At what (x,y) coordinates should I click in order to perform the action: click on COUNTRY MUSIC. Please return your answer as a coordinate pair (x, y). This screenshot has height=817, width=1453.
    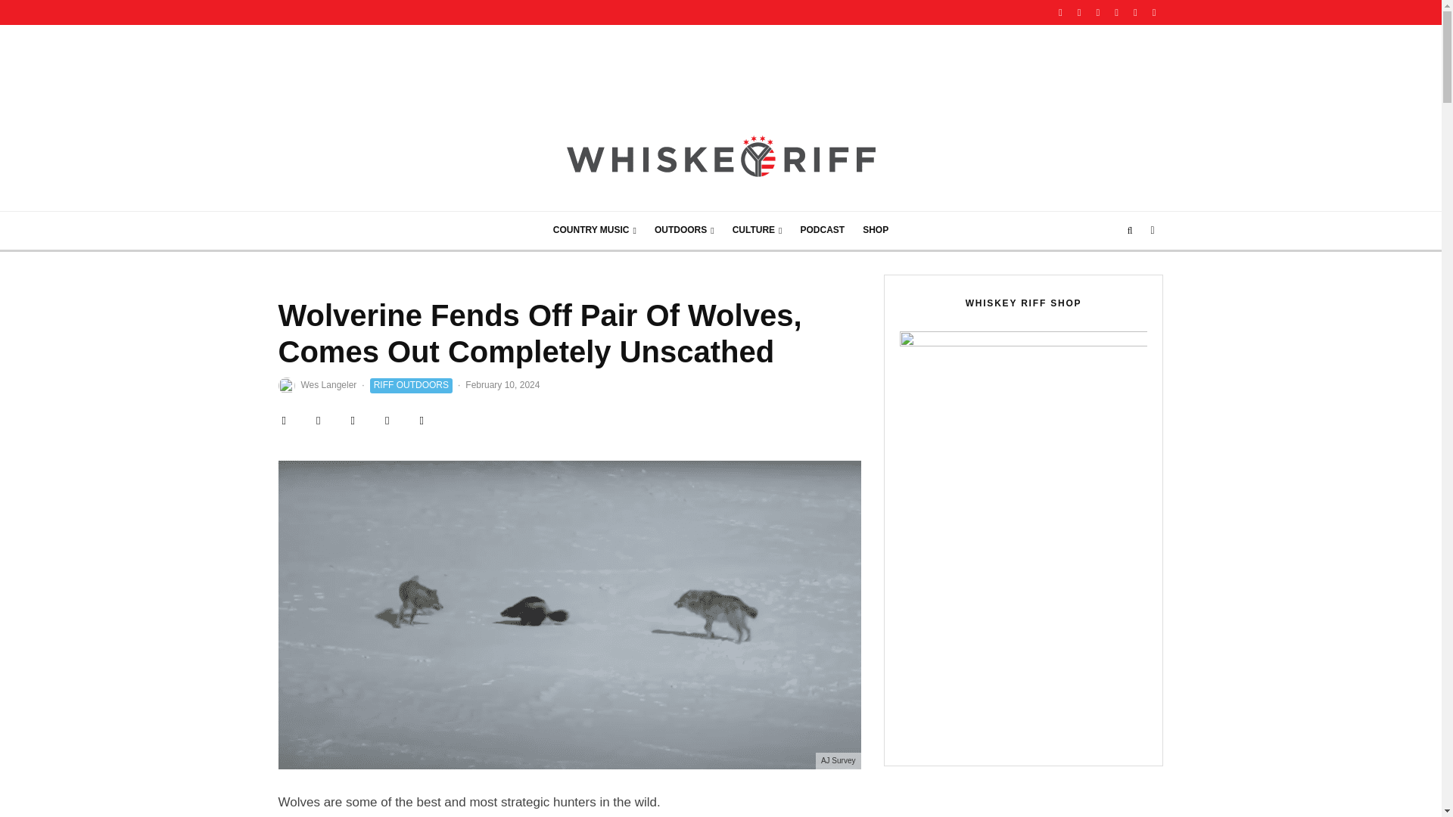
    Looking at the image, I should click on (594, 230).